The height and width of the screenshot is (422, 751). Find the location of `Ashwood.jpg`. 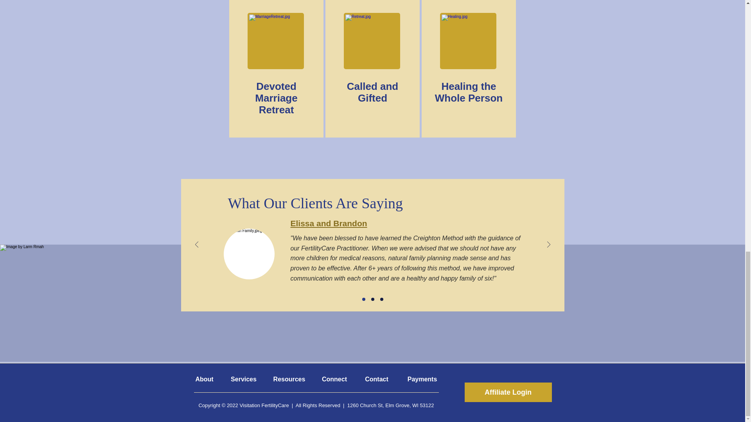

Ashwood.jpg is located at coordinates (468, 41).